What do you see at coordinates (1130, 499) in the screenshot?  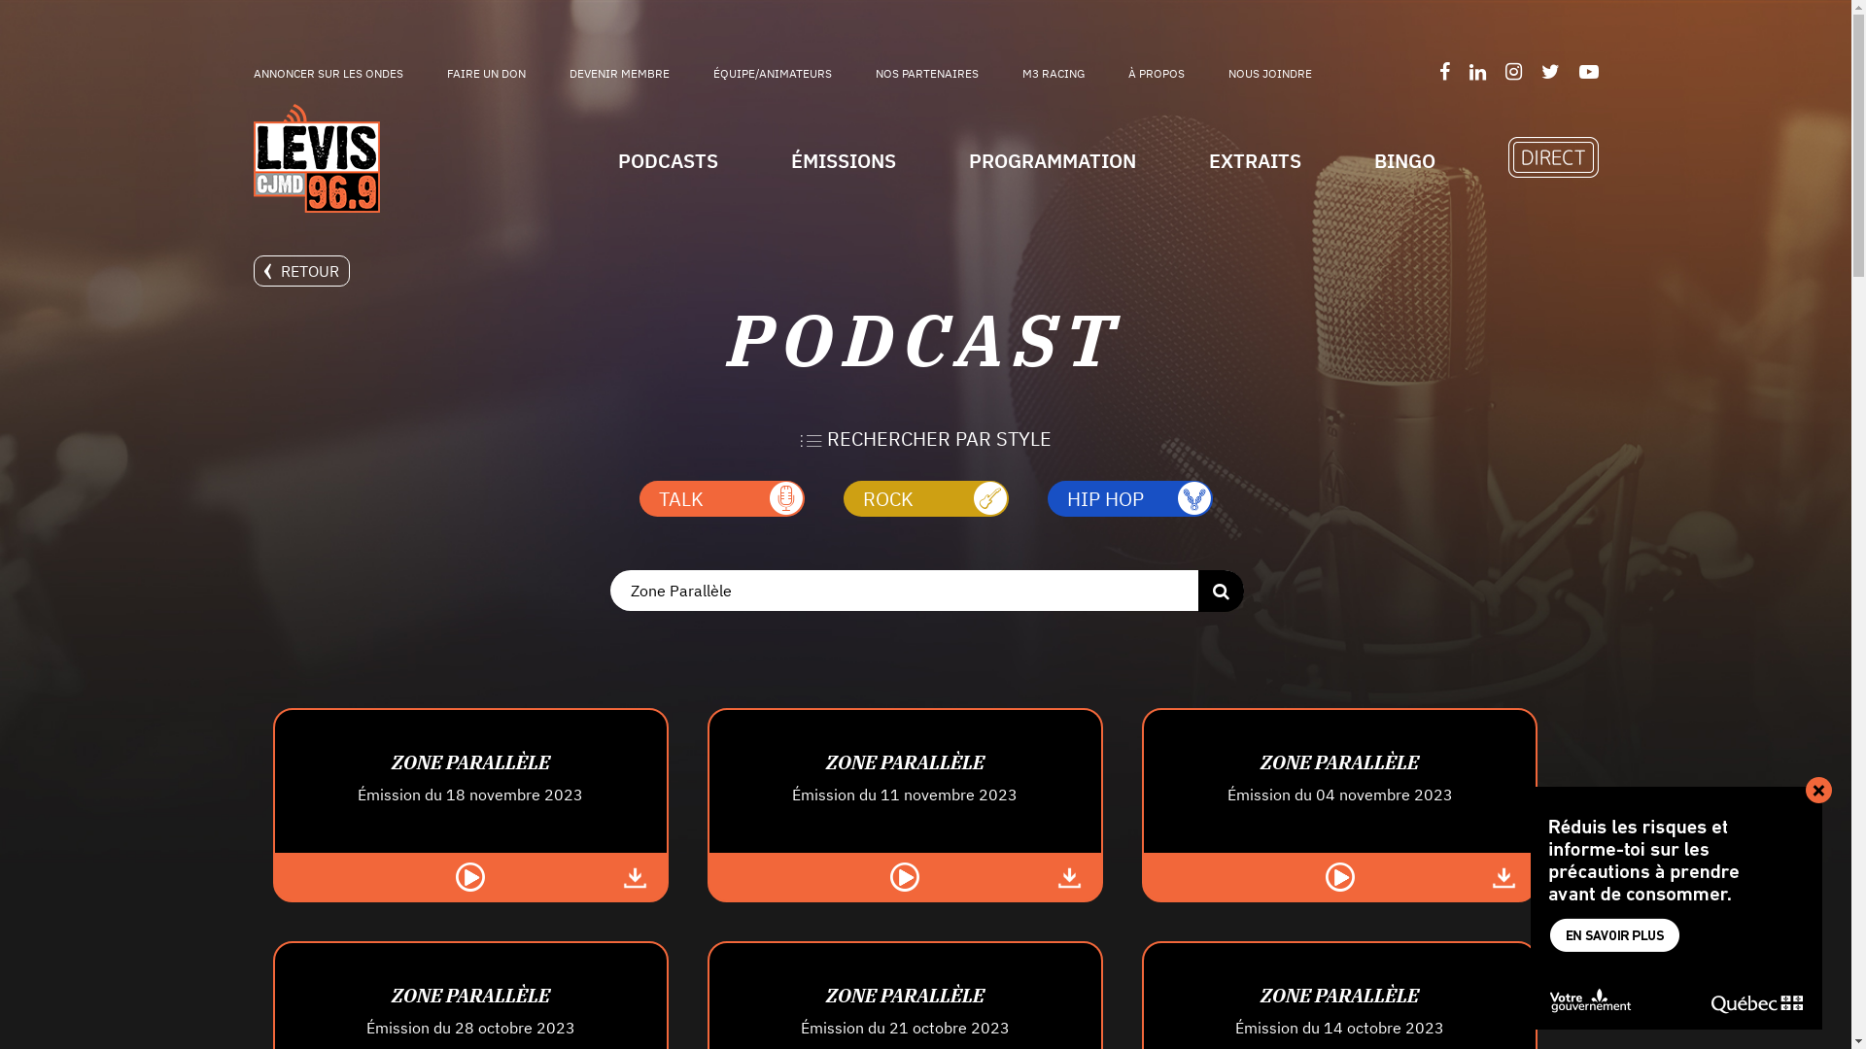 I see `HIP HOP` at bounding box center [1130, 499].